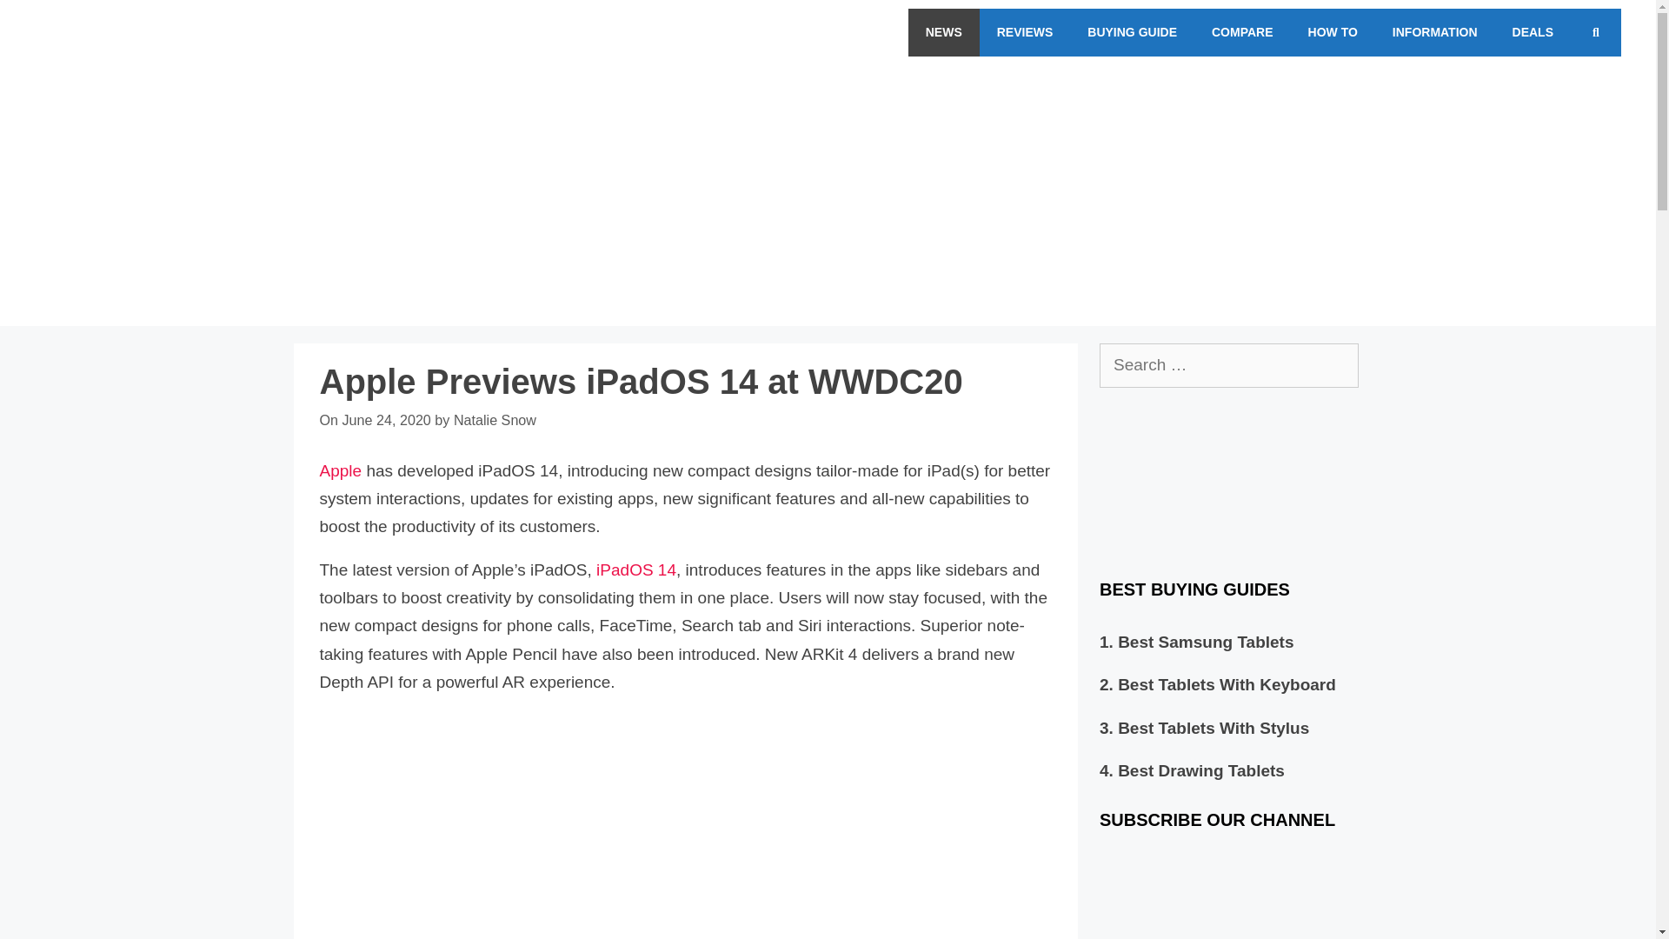  What do you see at coordinates (1026, 31) in the screenshot?
I see `REVIEWS` at bounding box center [1026, 31].